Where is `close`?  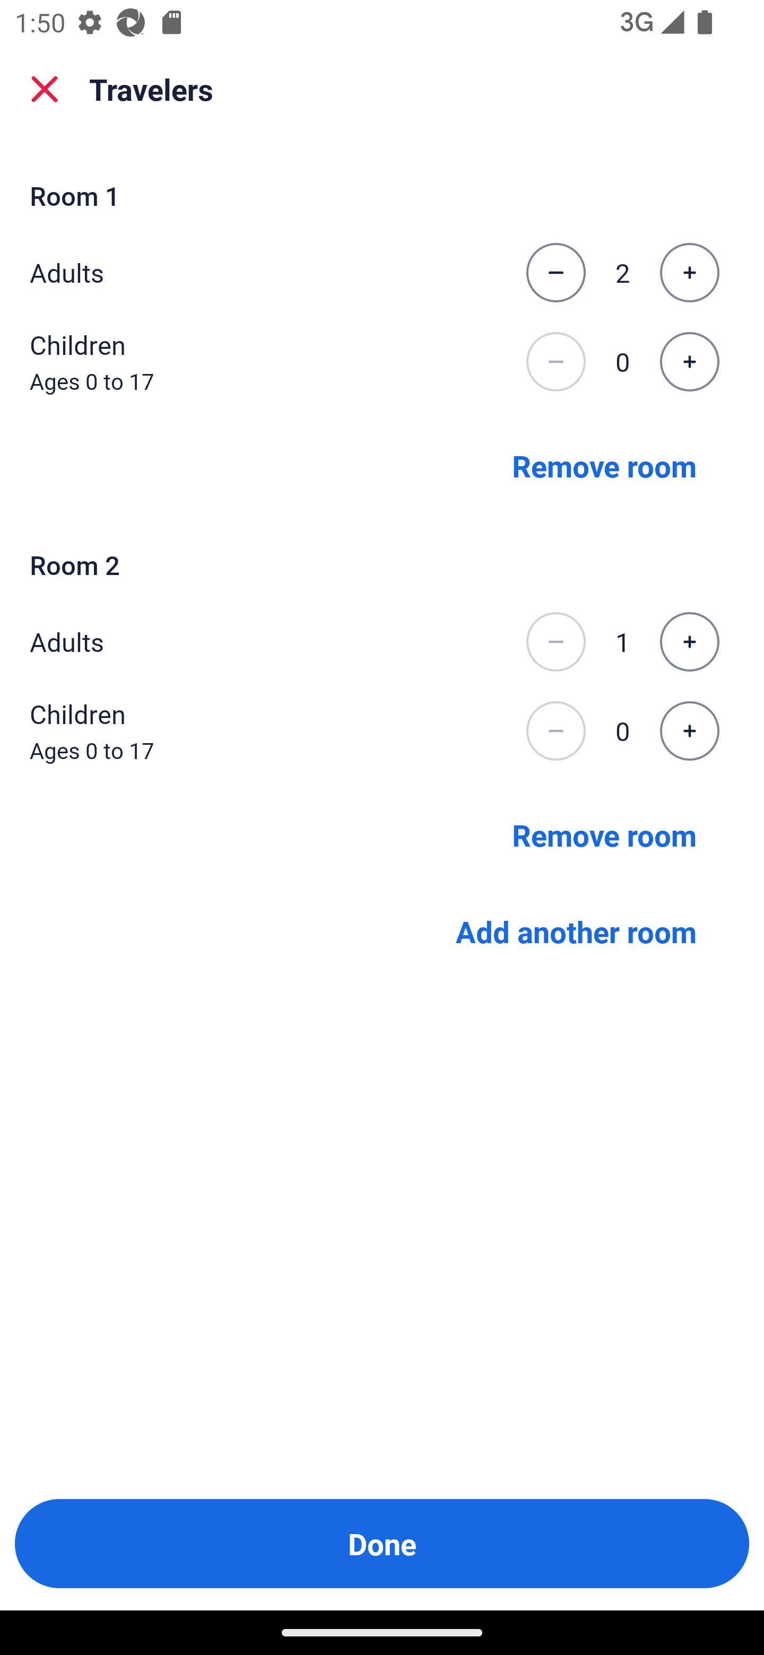
close is located at coordinates (45, 89).